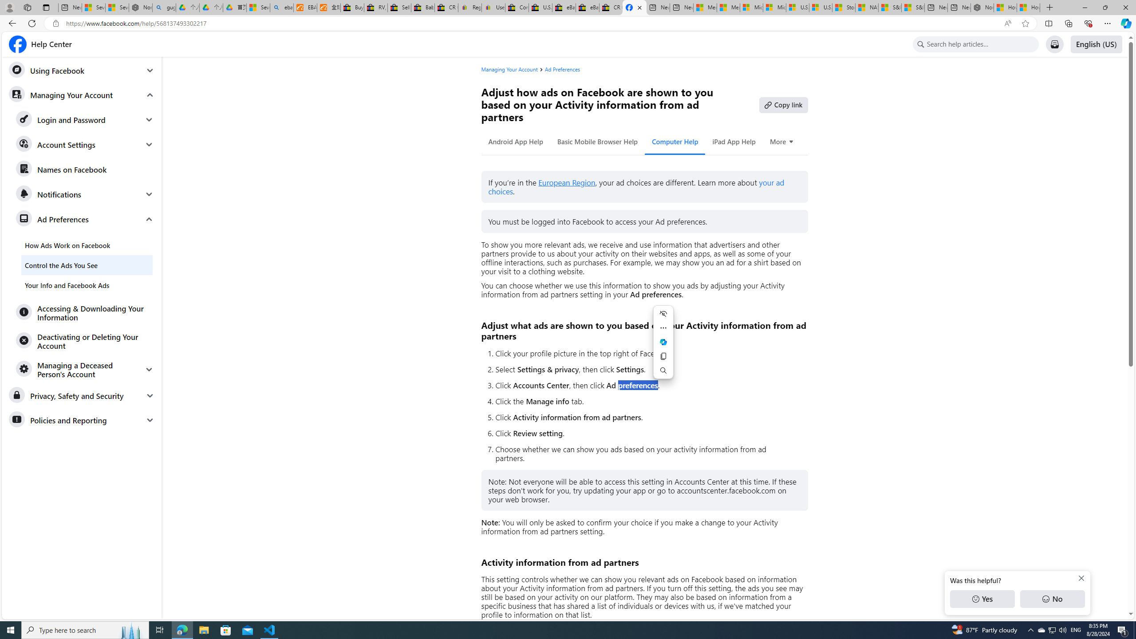 This screenshot has width=1136, height=639. Describe the element at coordinates (87, 245) in the screenshot. I see `How Ads Work on Facebook` at that location.